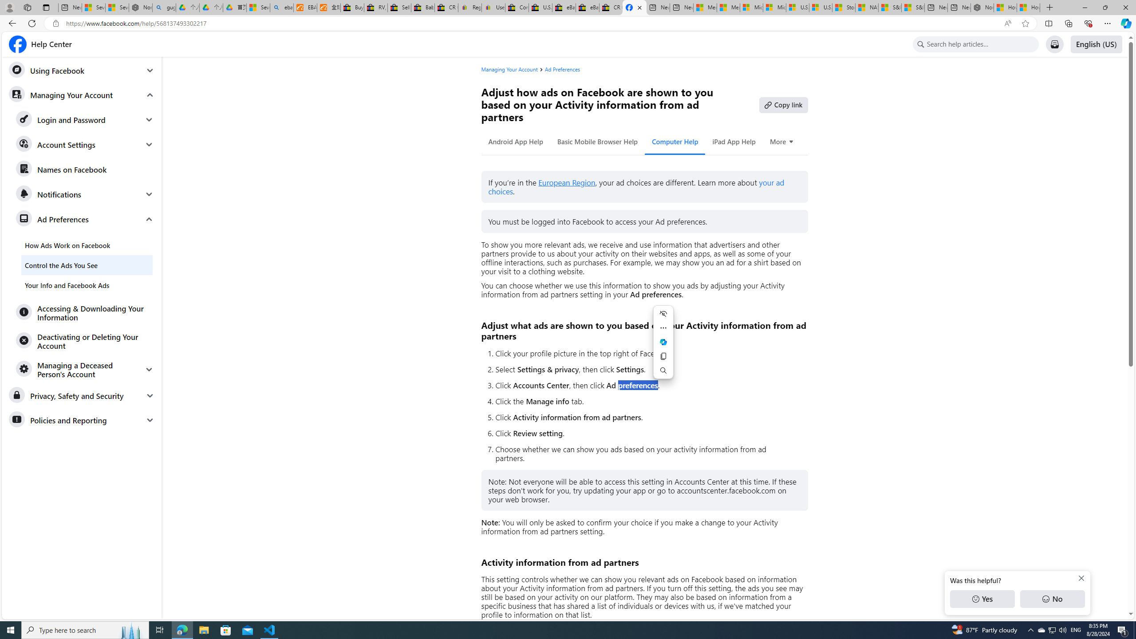 This screenshot has width=1136, height=639. Describe the element at coordinates (87, 245) in the screenshot. I see `How Ads Work on Facebook` at that location.